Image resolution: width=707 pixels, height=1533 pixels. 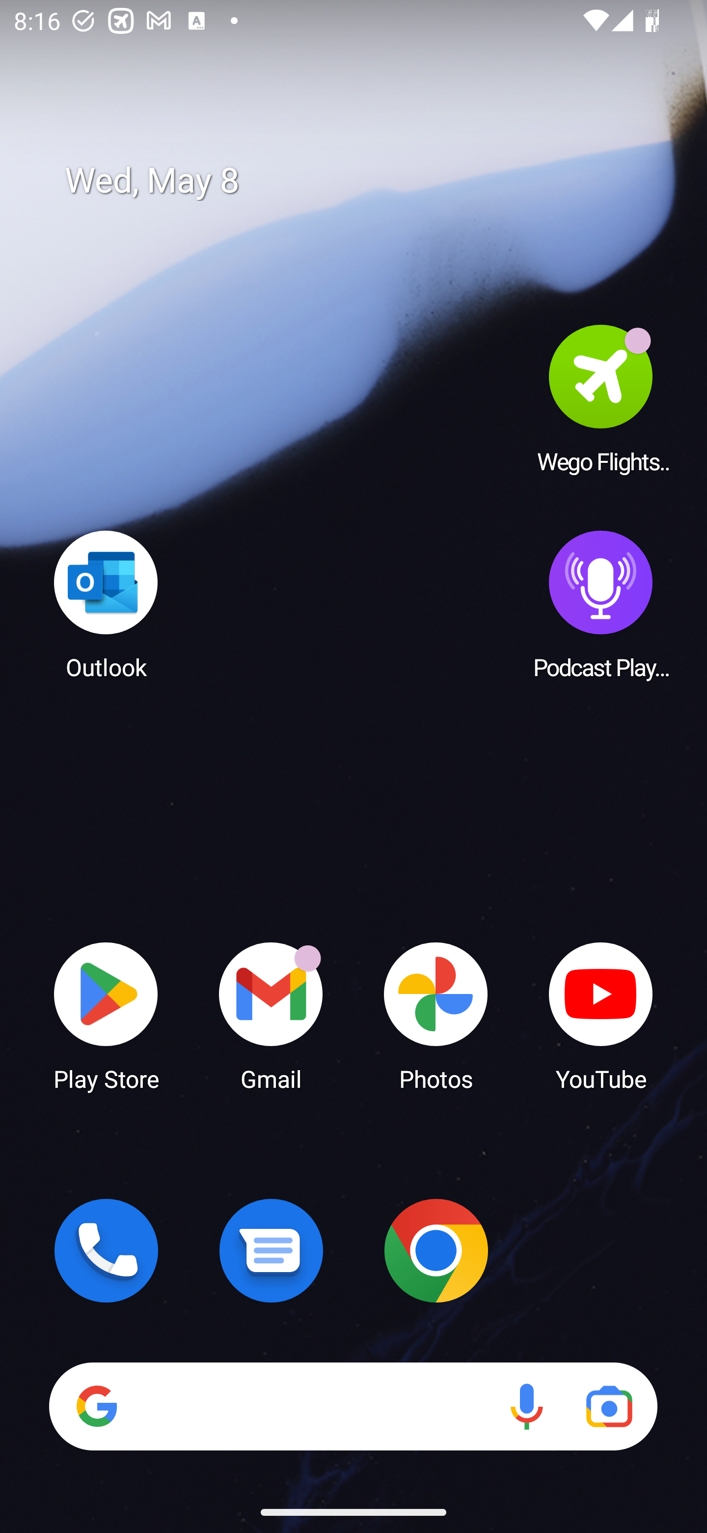 I want to click on Google Lens, so click(x=609, y=1406).